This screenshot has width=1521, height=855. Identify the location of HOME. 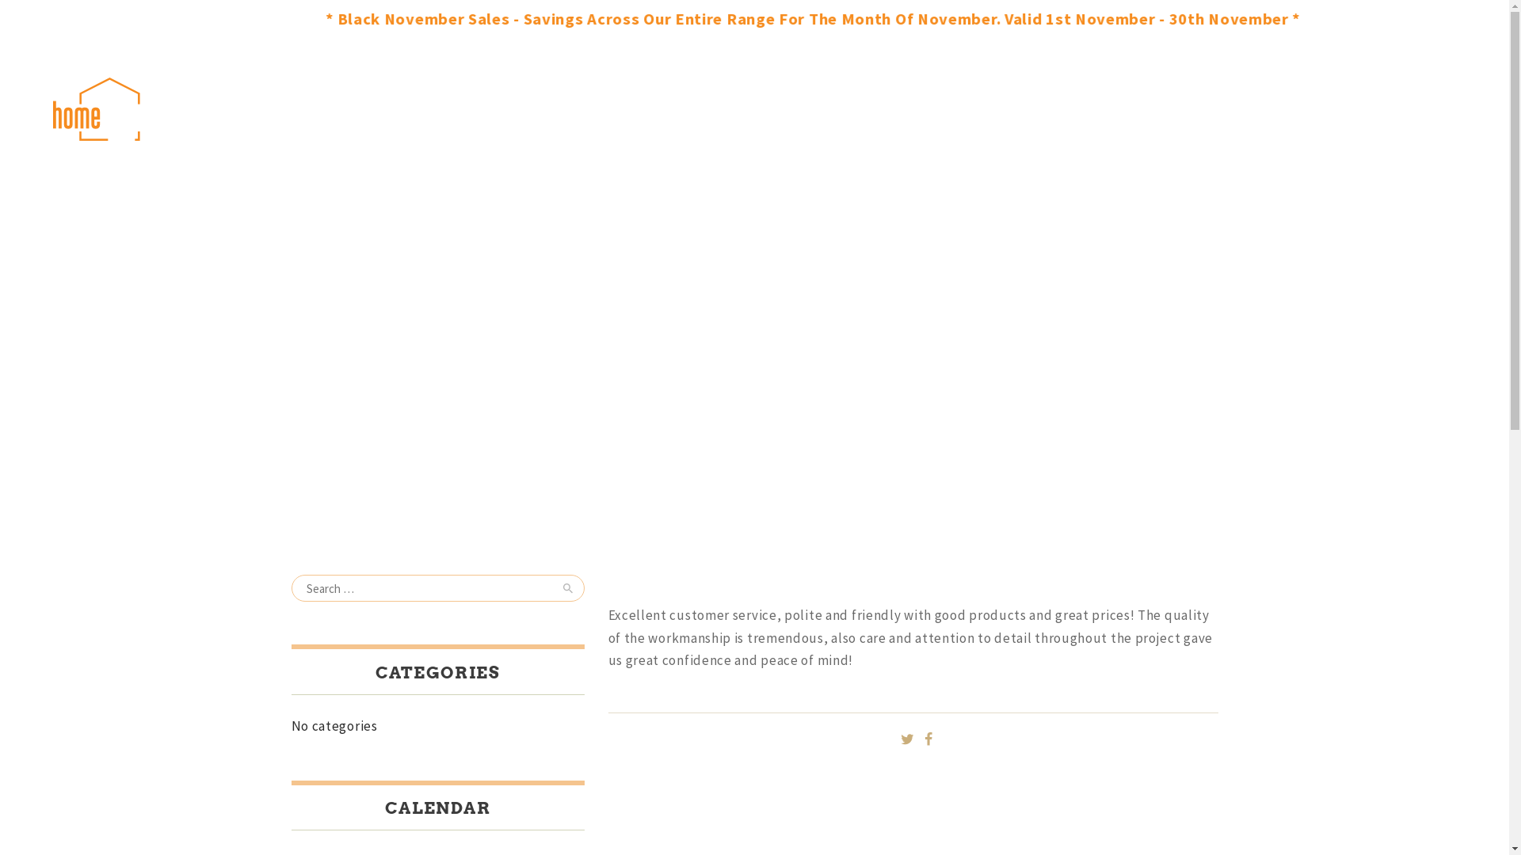
(518, 109).